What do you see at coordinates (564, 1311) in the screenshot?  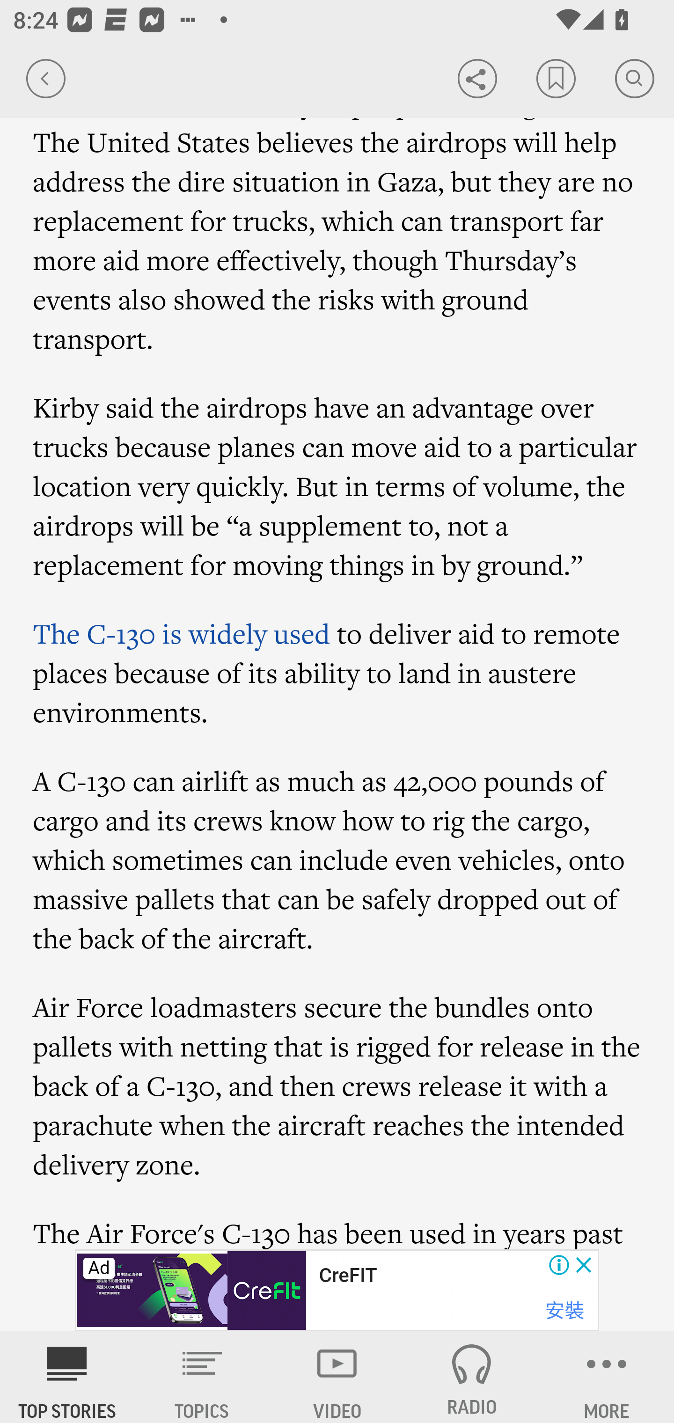 I see `安裝` at bounding box center [564, 1311].